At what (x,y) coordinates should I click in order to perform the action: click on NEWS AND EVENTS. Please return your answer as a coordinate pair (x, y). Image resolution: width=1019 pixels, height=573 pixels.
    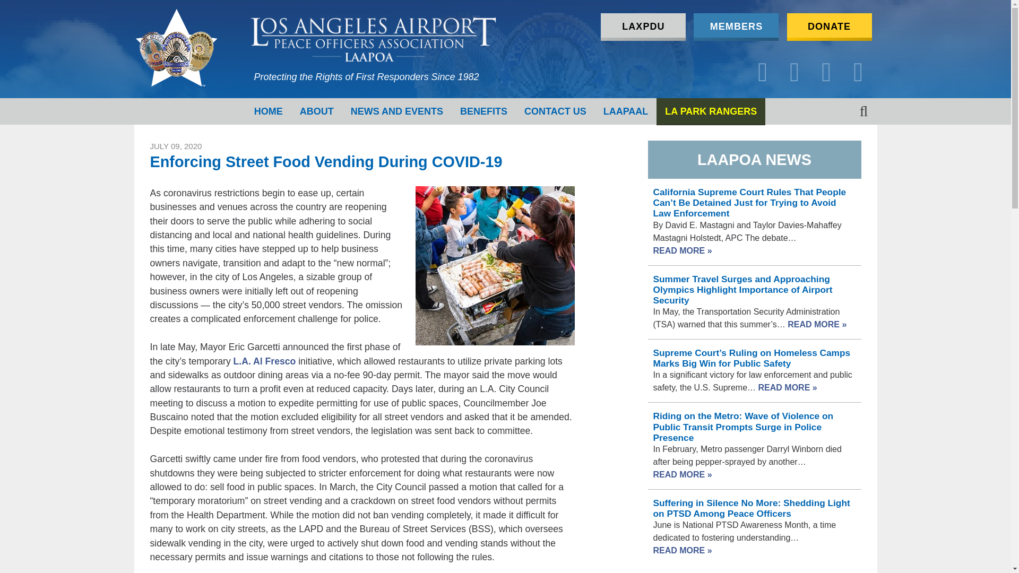
    Looking at the image, I should click on (397, 111).